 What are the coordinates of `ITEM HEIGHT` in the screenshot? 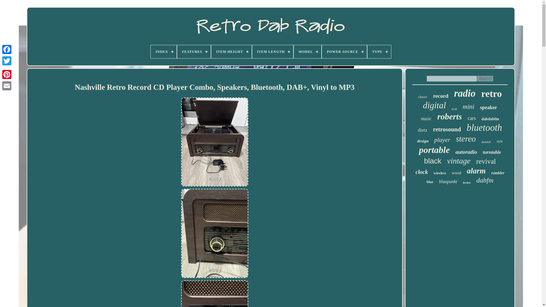 It's located at (231, 52).